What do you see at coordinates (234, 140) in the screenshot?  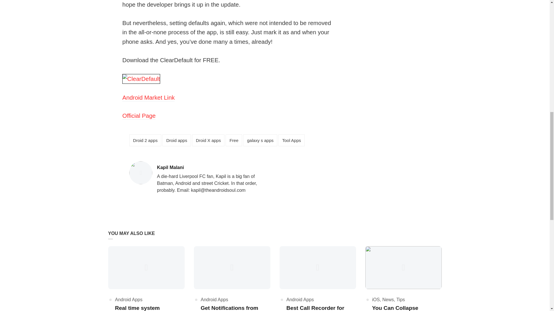 I see `Free` at bounding box center [234, 140].